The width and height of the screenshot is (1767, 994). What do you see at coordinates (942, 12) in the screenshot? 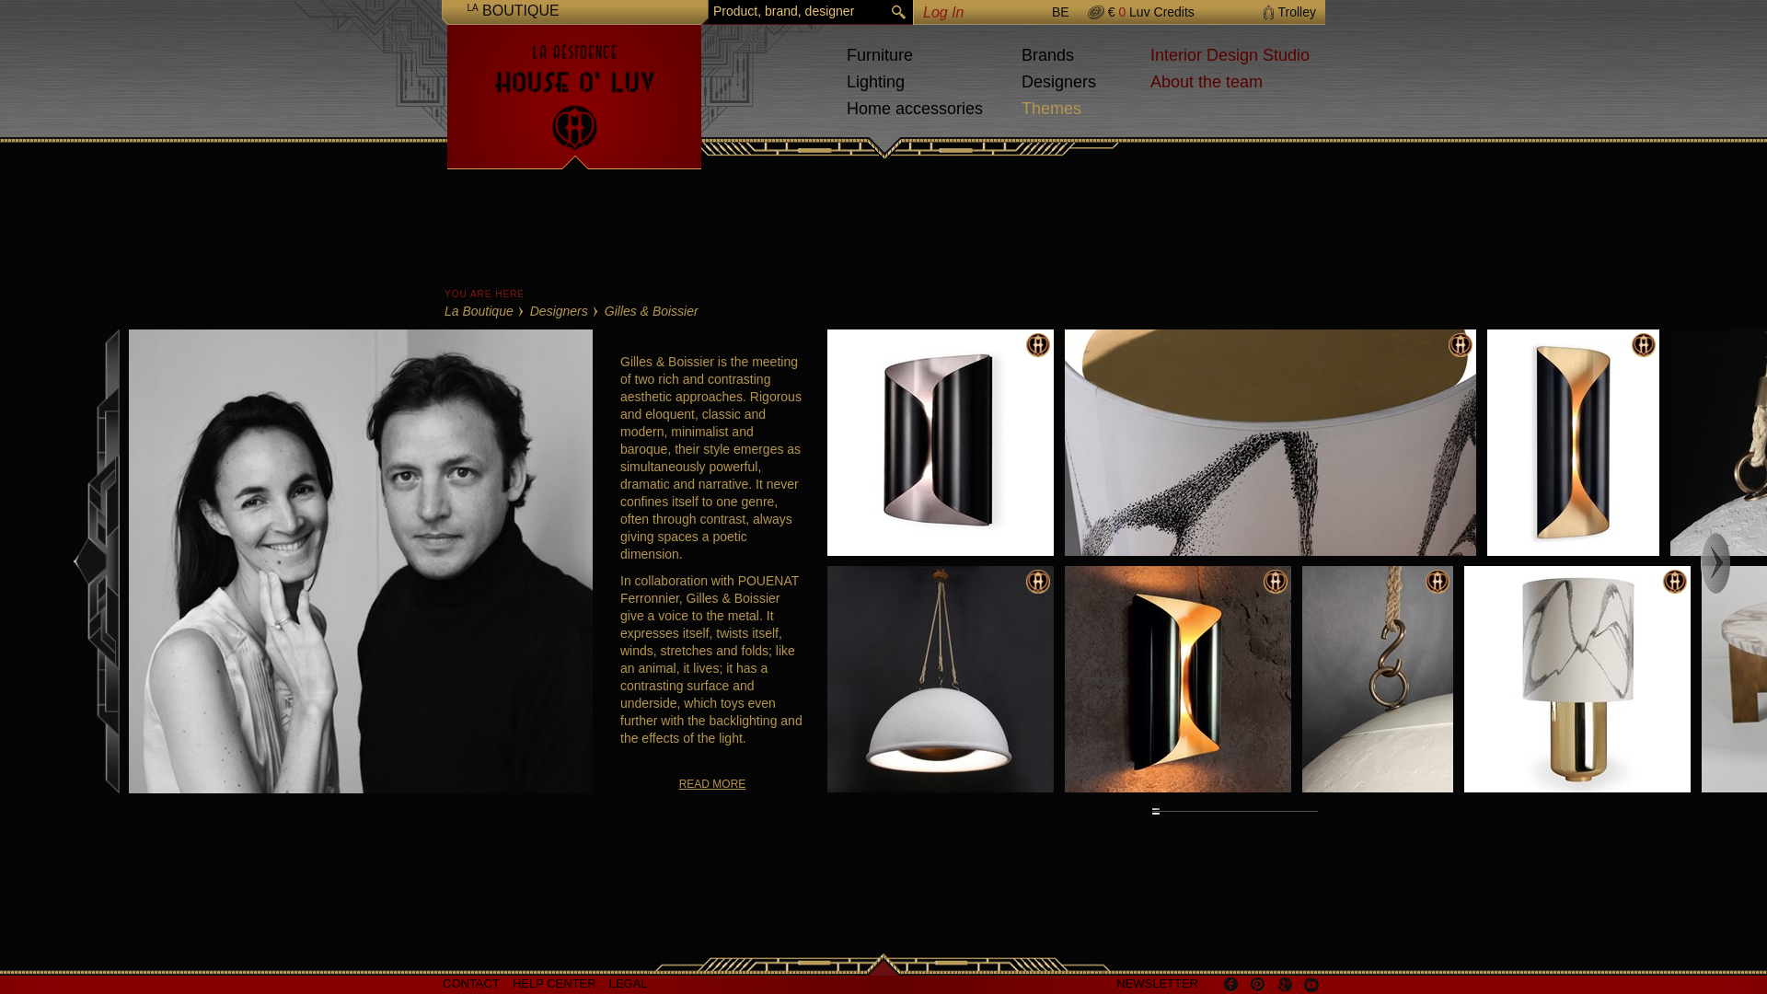
I see `Log In` at bounding box center [942, 12].